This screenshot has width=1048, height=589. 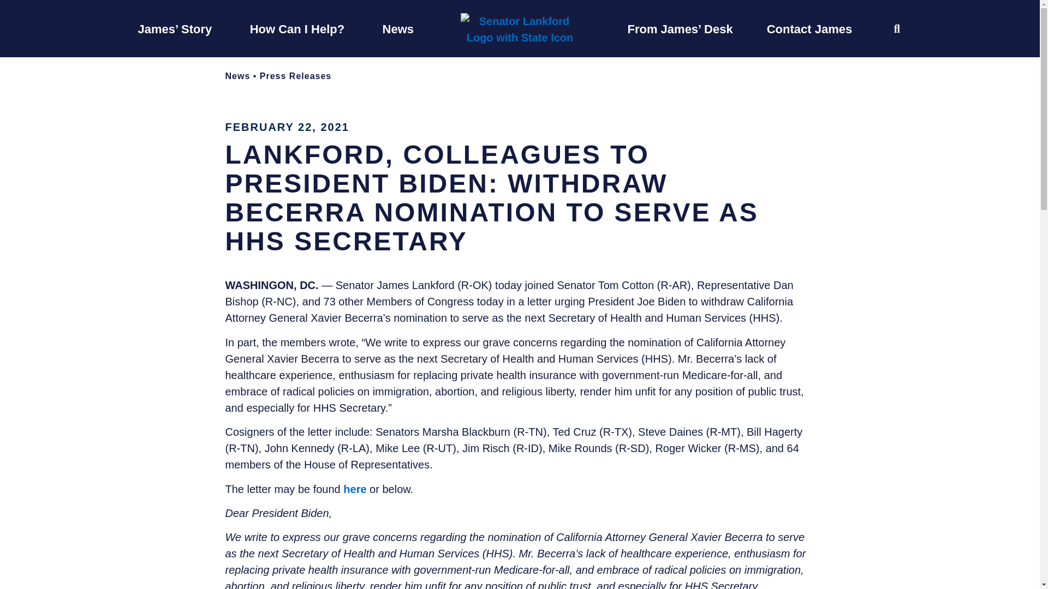 What do you see at coordinates (897, 28) in the screenshot?
I see `OPEN SEARCH` at bounding box center [897, 28].